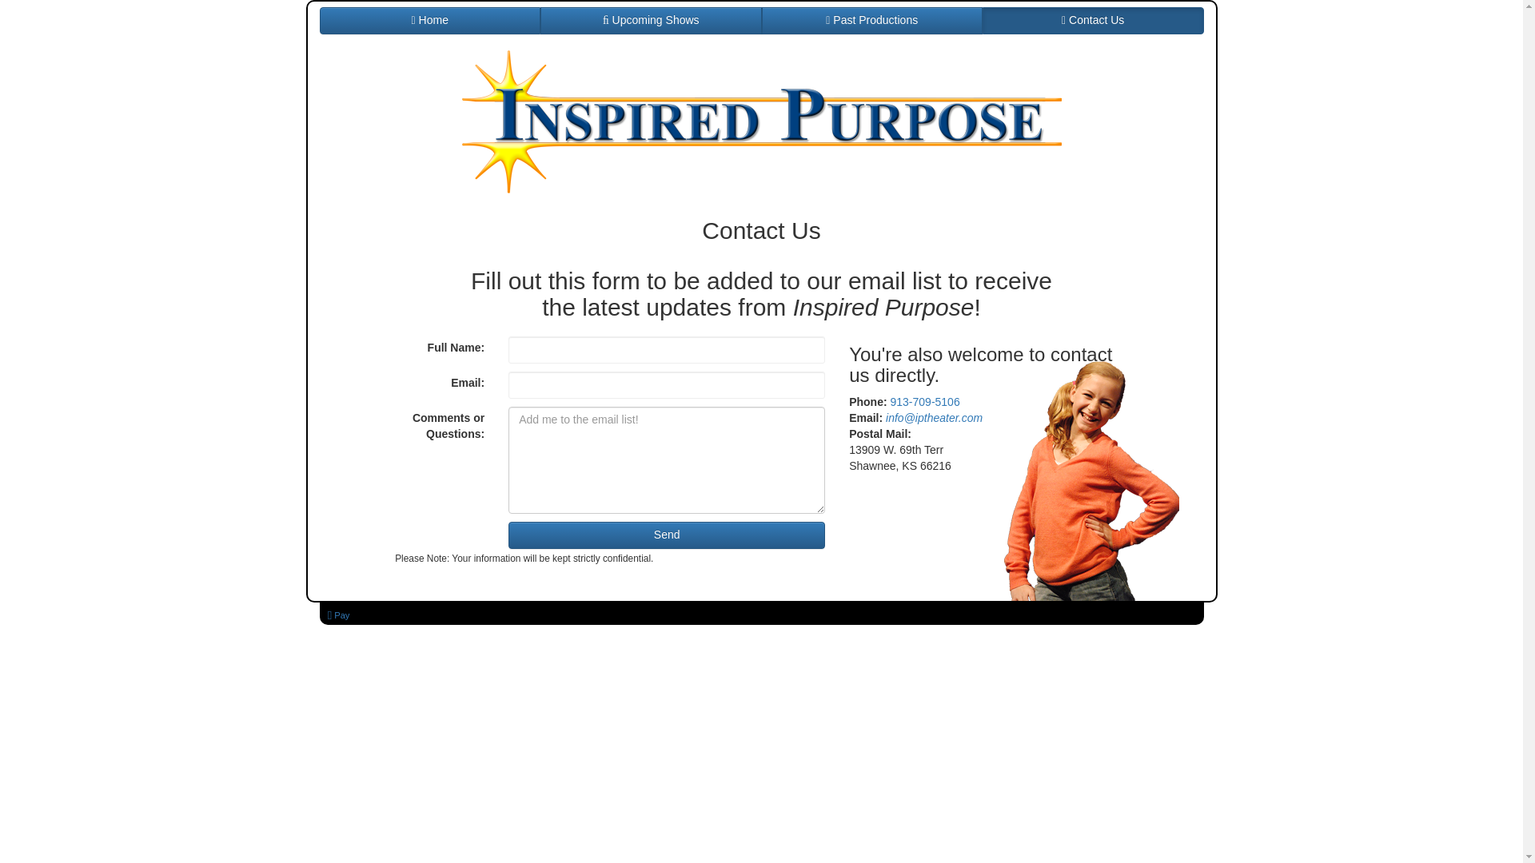 The height and width of the screenshot is (863, 1535). I want to click on Upcoming Shows, so click(651, 21).